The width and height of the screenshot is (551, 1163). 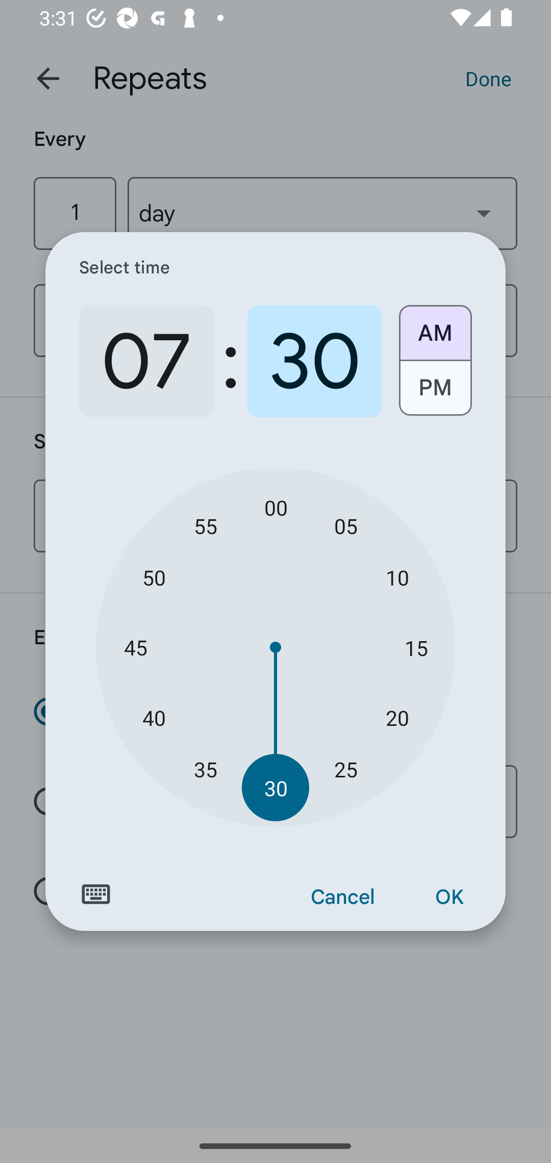 What do you see at coordinates (205, 768) in the screenshot?
I see `35 35 minutes` at bounding box center [205, 768].